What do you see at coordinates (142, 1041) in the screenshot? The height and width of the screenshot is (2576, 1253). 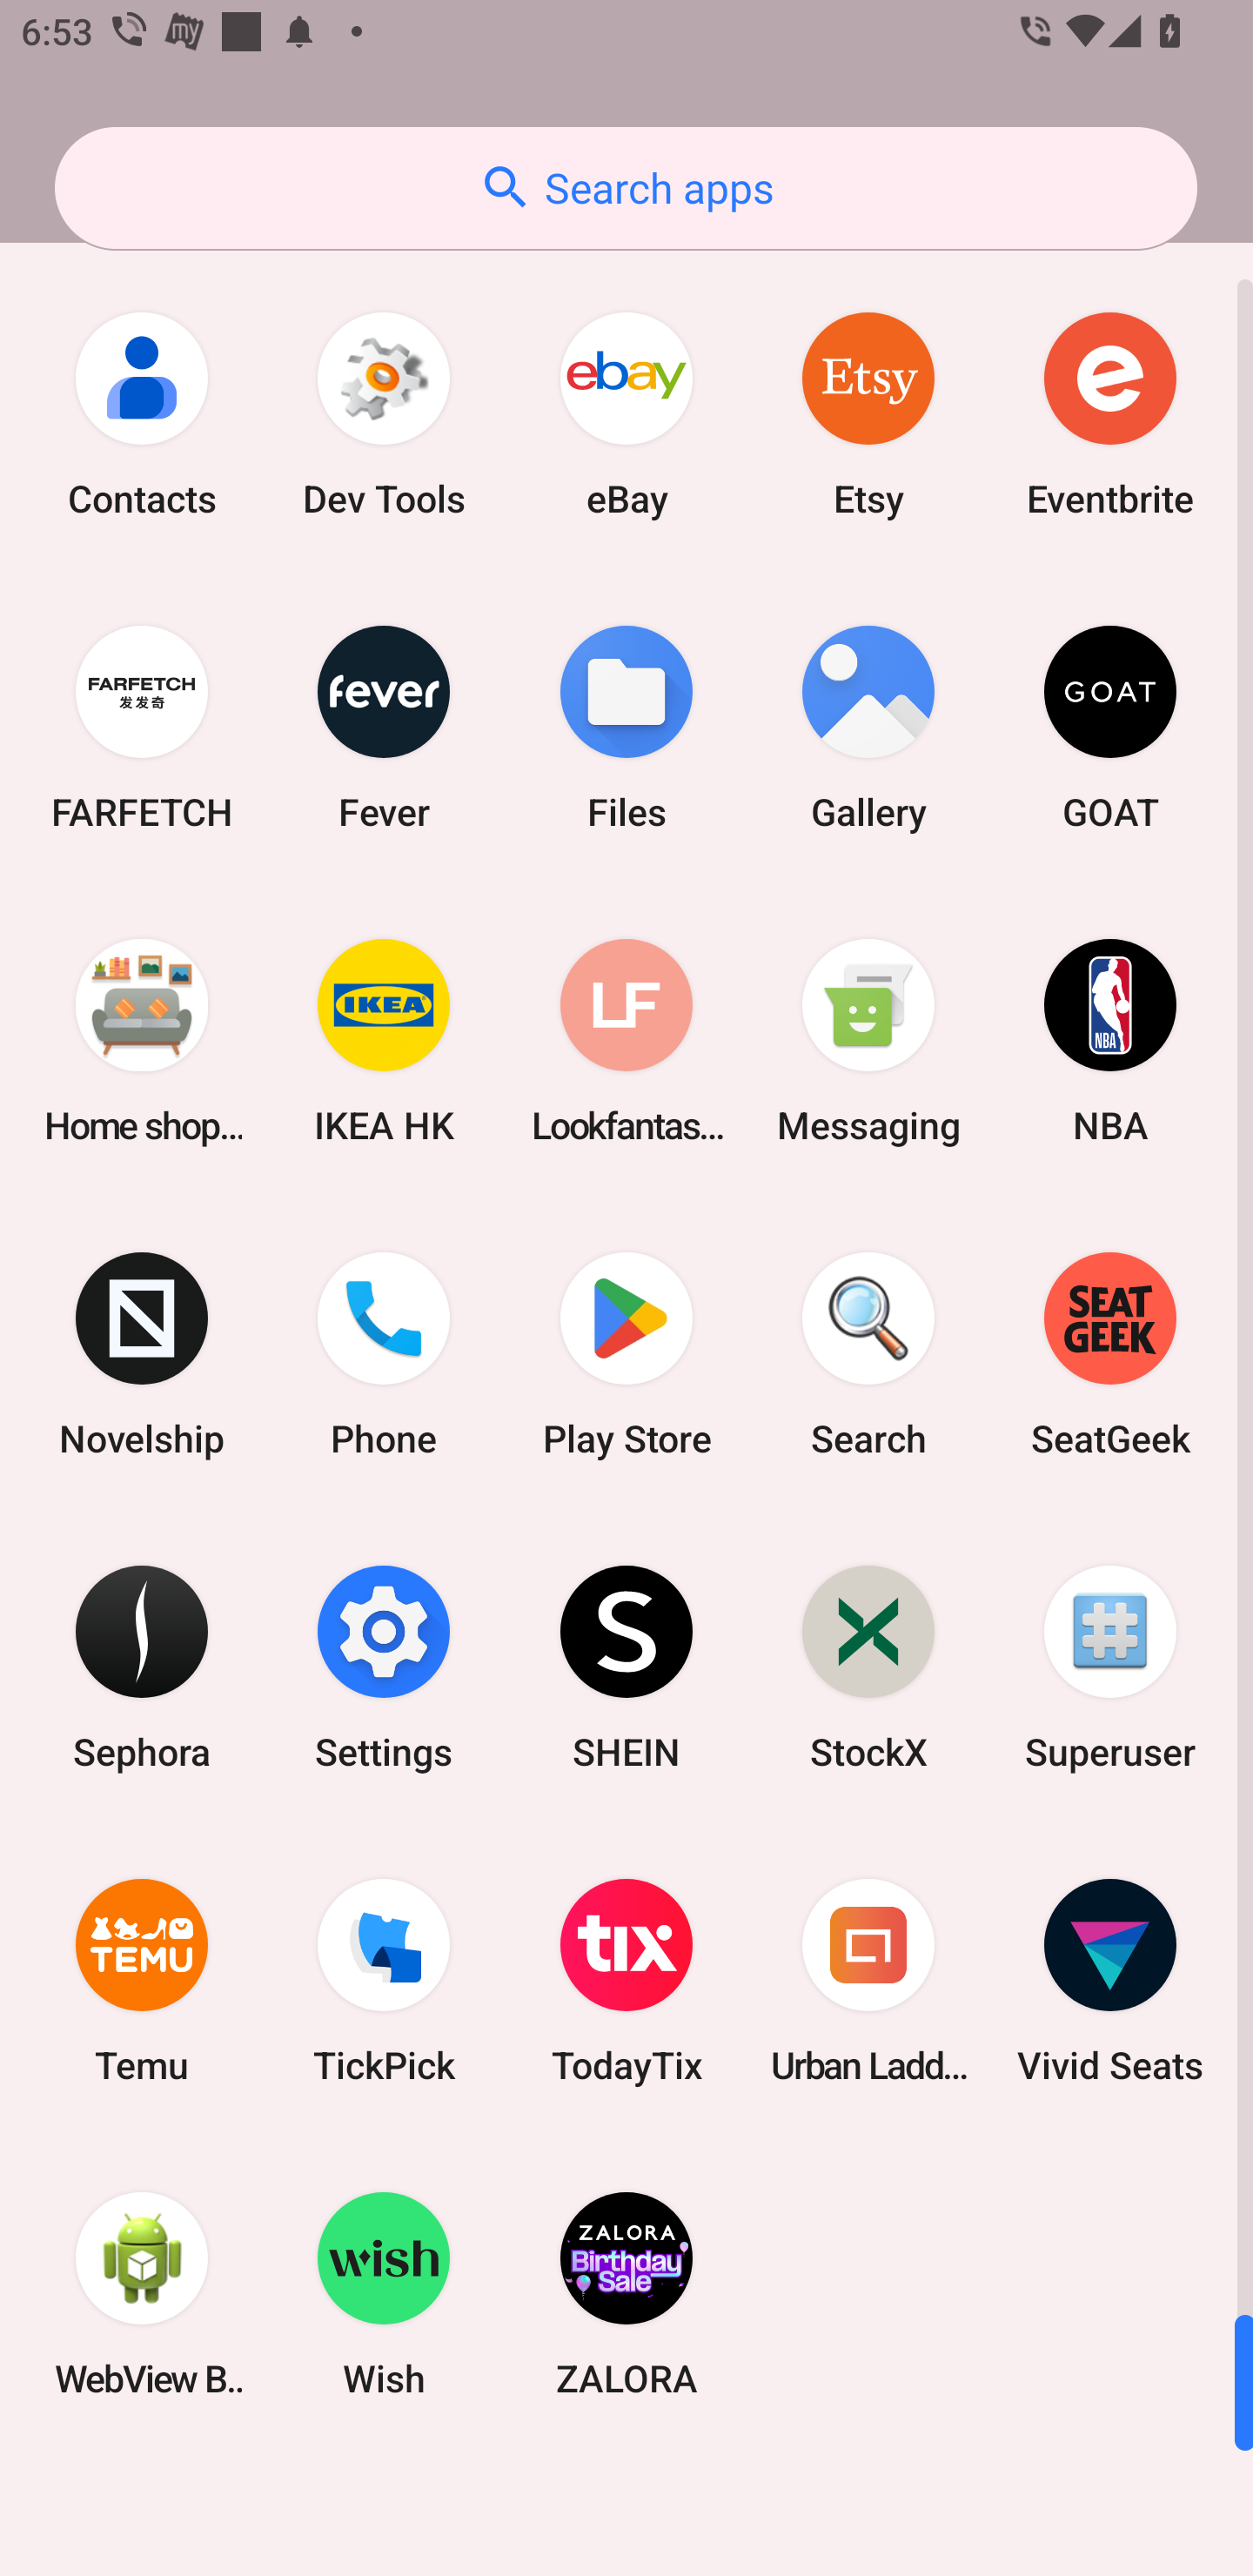 I see `Home shopping` at bounding box center [142, 1041].